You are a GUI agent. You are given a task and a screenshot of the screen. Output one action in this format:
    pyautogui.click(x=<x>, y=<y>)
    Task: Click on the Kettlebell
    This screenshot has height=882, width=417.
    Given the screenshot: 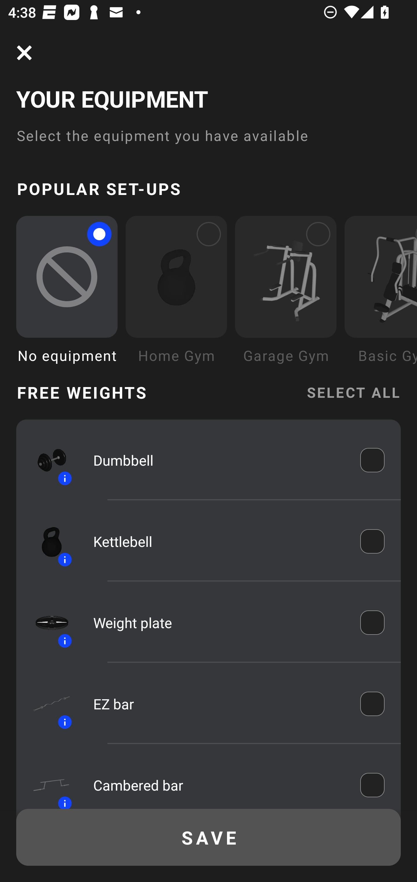 What is the action you would take?
    pyautogui.click(x=219, y=541)
    